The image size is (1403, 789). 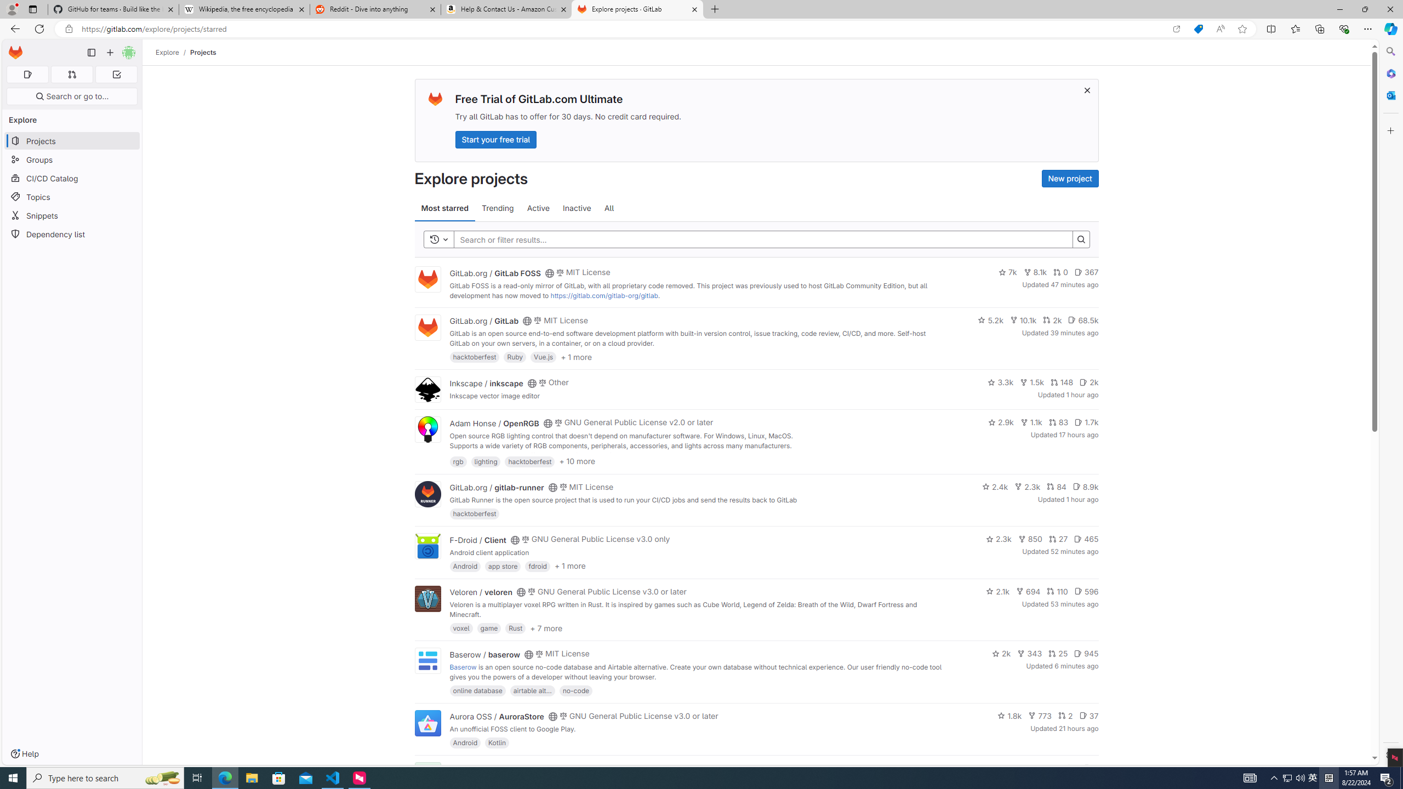 What do you see at coordinates (481, 592) in the screenshot?
I see `Veloren / veloren` at bounding box center [481, 592].